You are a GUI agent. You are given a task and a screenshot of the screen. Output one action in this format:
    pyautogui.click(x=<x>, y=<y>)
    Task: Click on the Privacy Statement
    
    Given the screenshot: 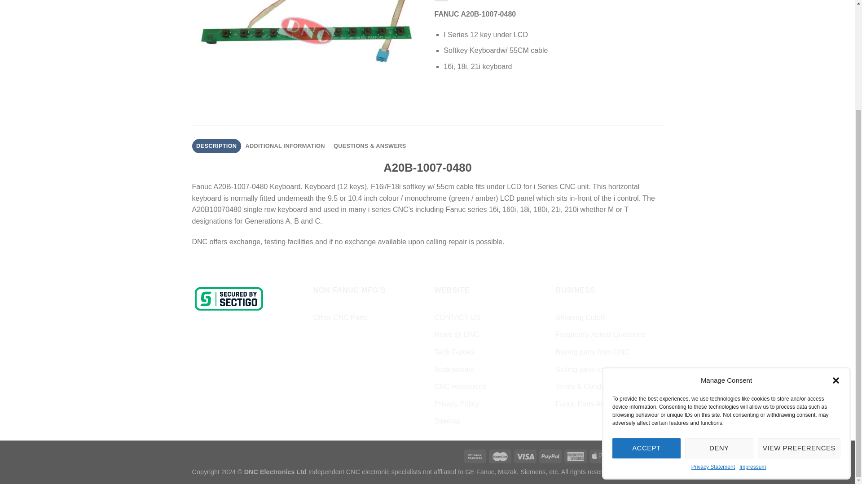 What is the action you would take?
    pyautogui.click(x=713, y=330)
    